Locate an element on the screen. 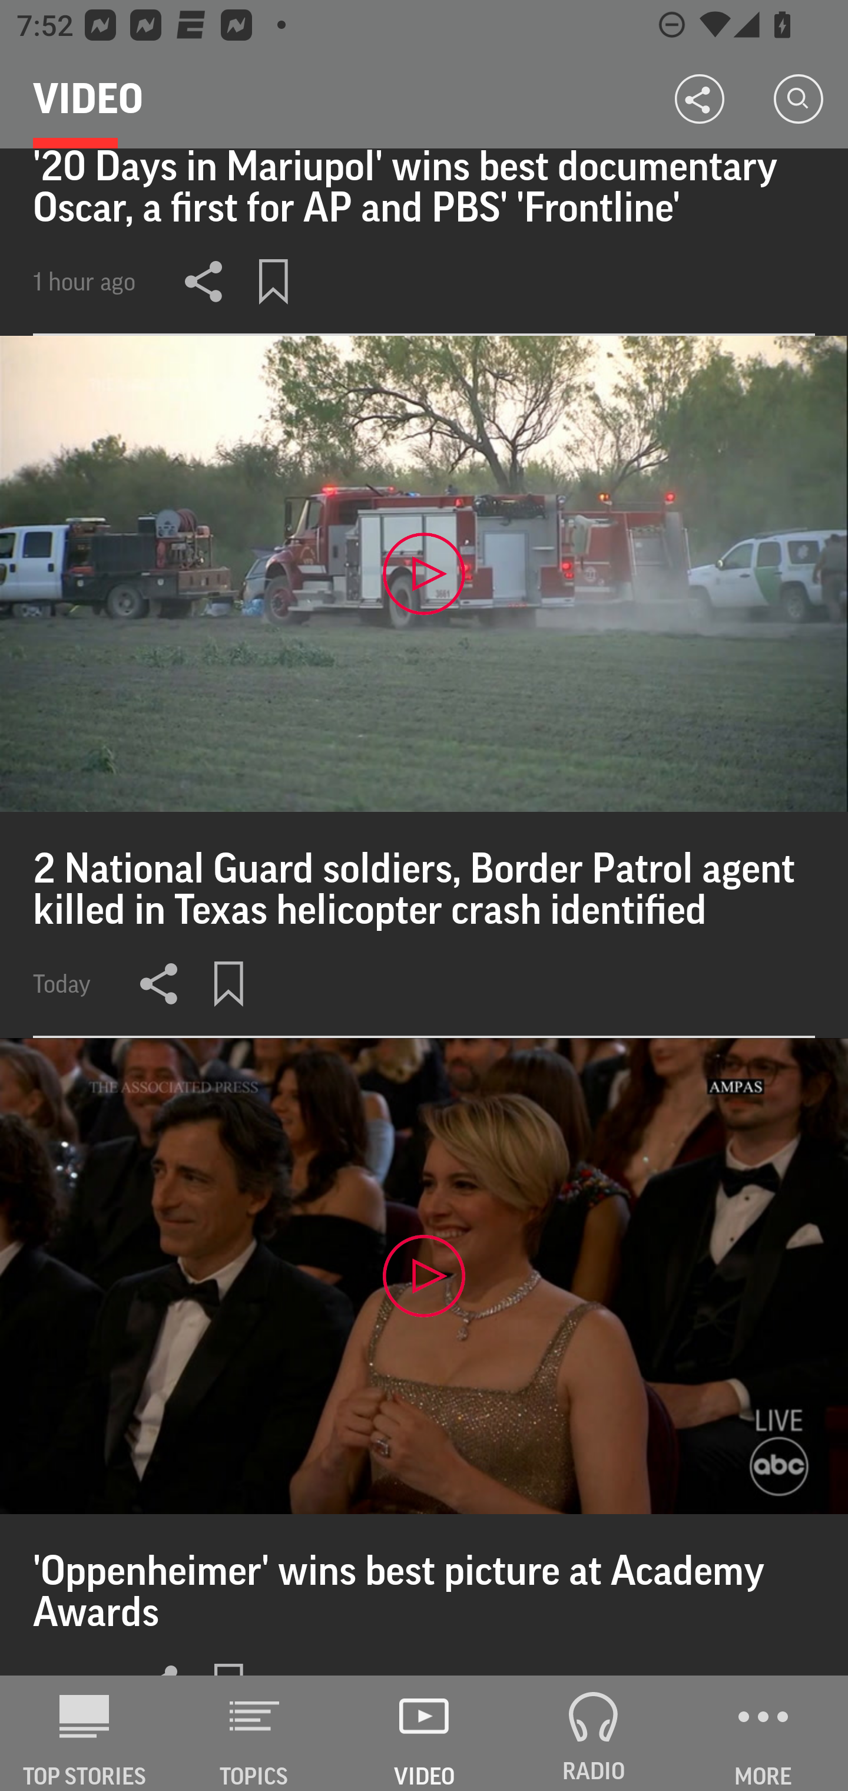 The image size is (848, 1791). MORE is located at coordinates (763, 1733).